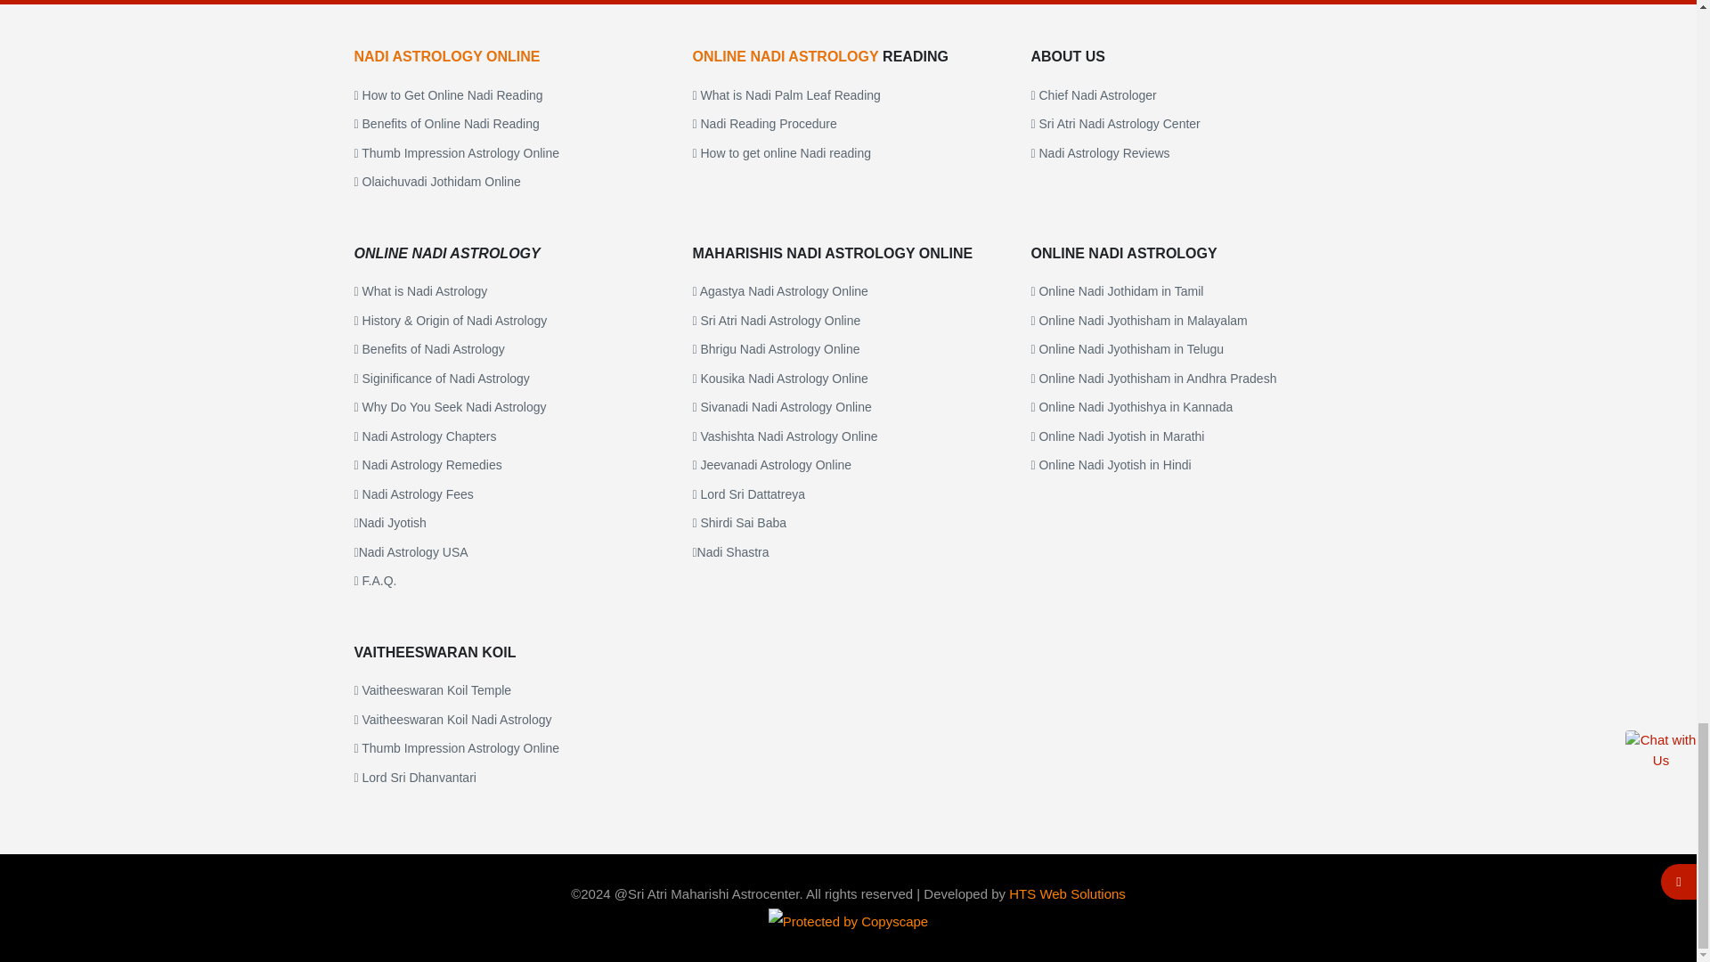 This screenshot has height=962, width=1710. What do you see at coordinates (848, 921) in the screenshot?
I see `Protected by Copyscape - Do not copy content from this page.` at bounding box center [848, 921].